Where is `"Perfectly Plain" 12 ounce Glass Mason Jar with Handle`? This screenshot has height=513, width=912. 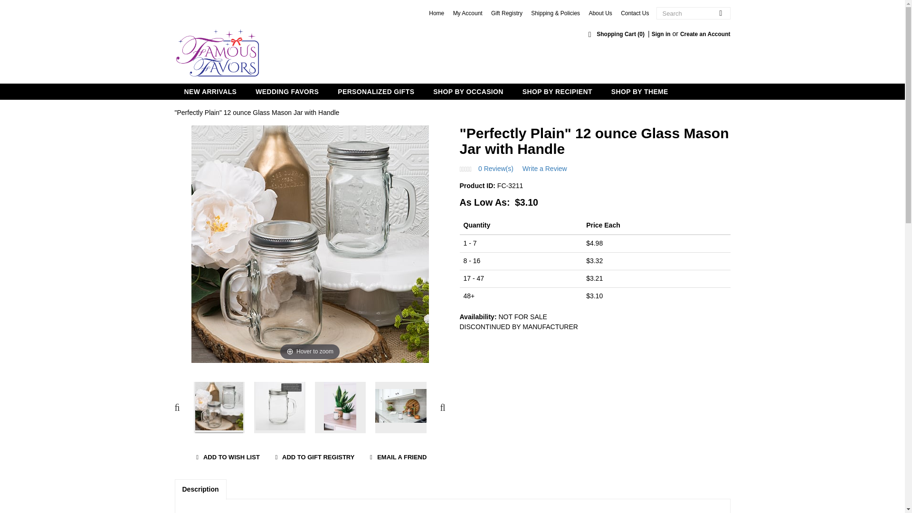
"Perfectly Plain" 12 ounce Glass Mason Jar with Handle is located at coordinates (257, 112).